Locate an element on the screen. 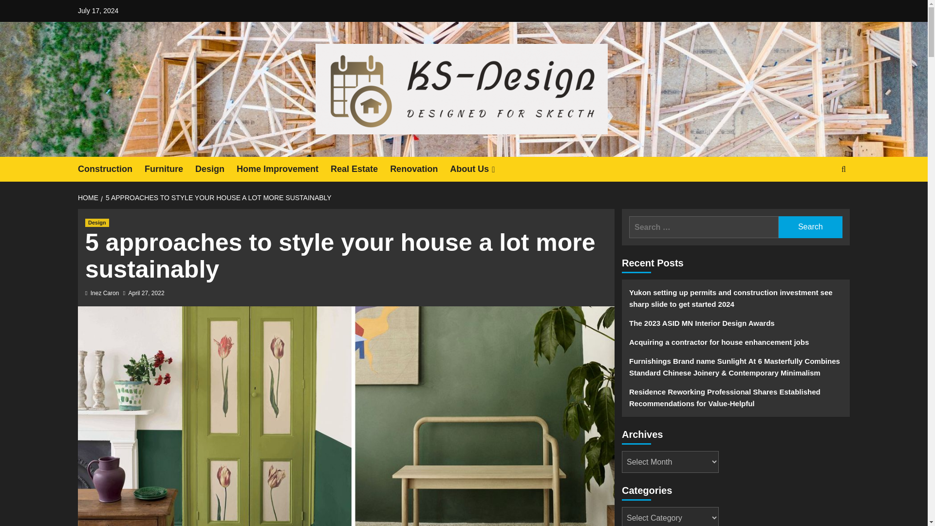 The height and width of the screenshot is (526, 935). Renovation is located at coordinates (420, 169).